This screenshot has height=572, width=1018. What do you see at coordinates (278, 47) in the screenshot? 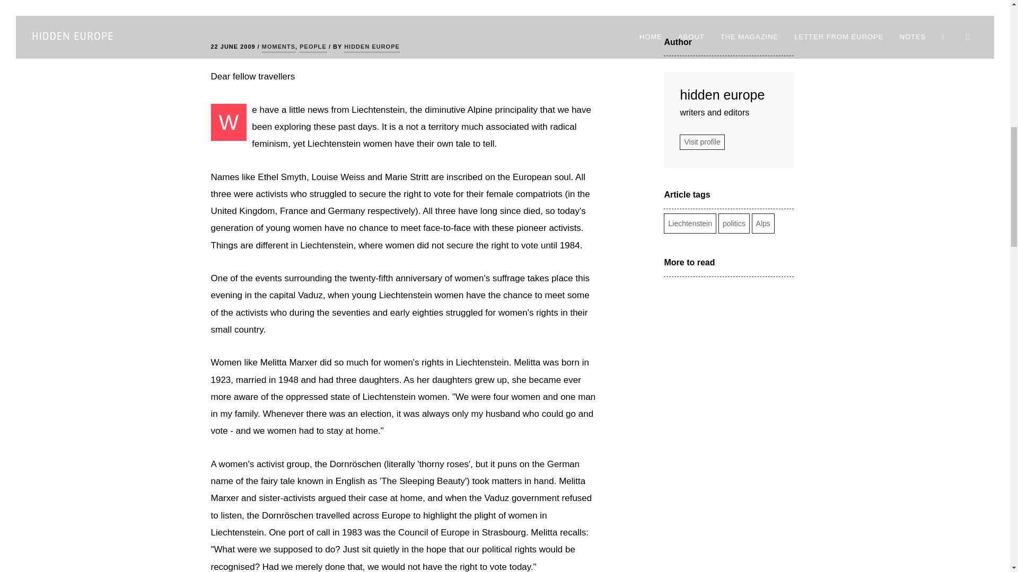
I see `MOMENTS` at bounding box center [278, 47].